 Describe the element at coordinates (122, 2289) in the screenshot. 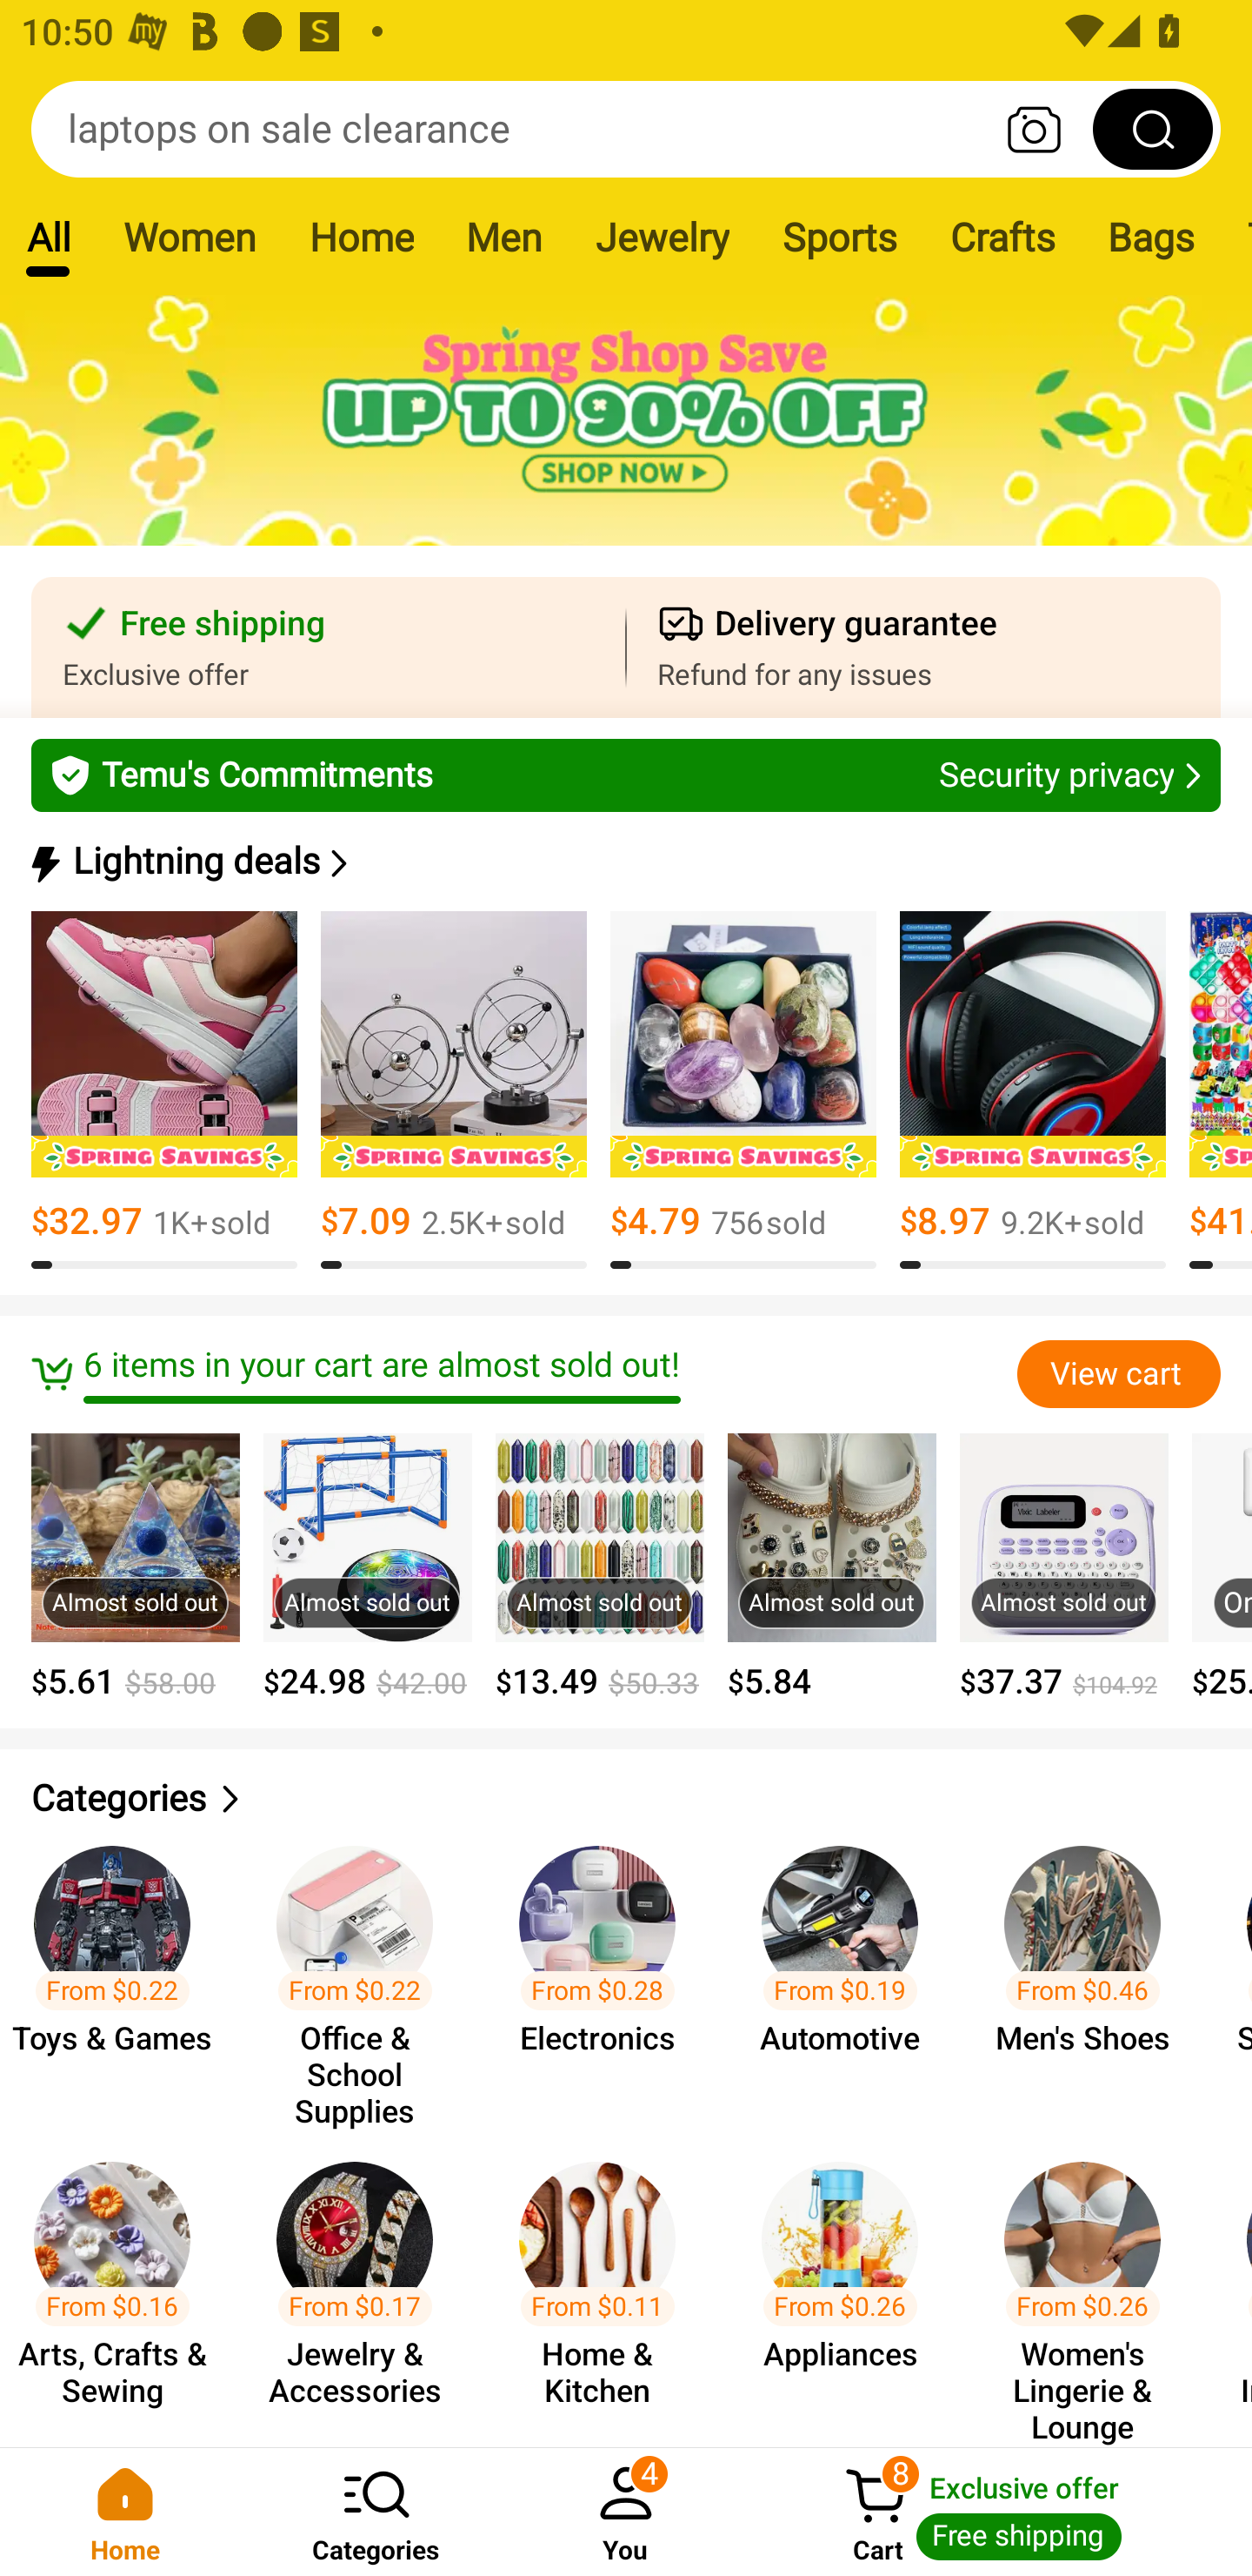

I see `From $0.16 Arts, Crafts & Sewing` at that location.